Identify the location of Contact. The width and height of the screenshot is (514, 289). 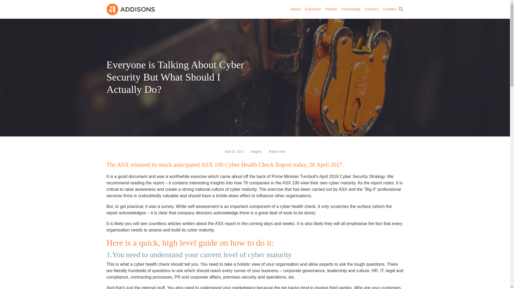
(390, 9).